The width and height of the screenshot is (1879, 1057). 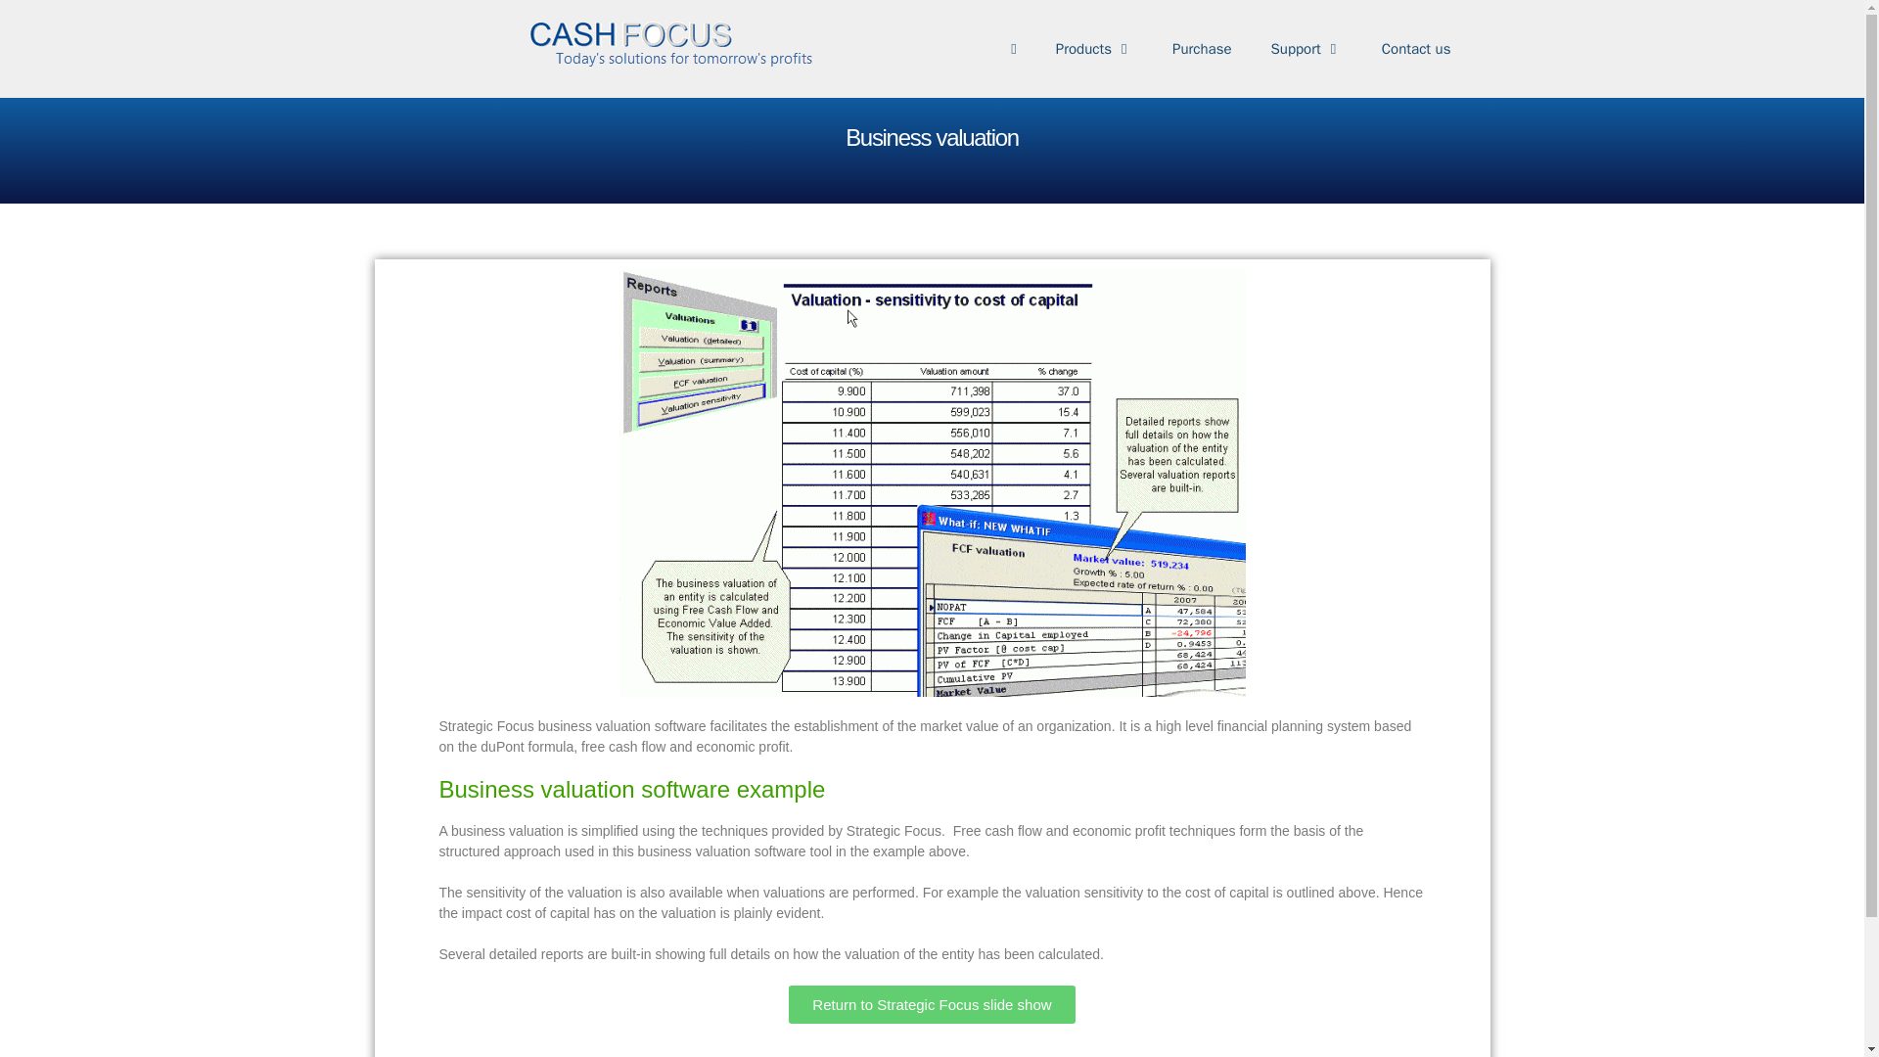 What do you see at coordinates (1417, 49) in the screenshot?
I see `Contact us` at bounding box center [1417, 49].